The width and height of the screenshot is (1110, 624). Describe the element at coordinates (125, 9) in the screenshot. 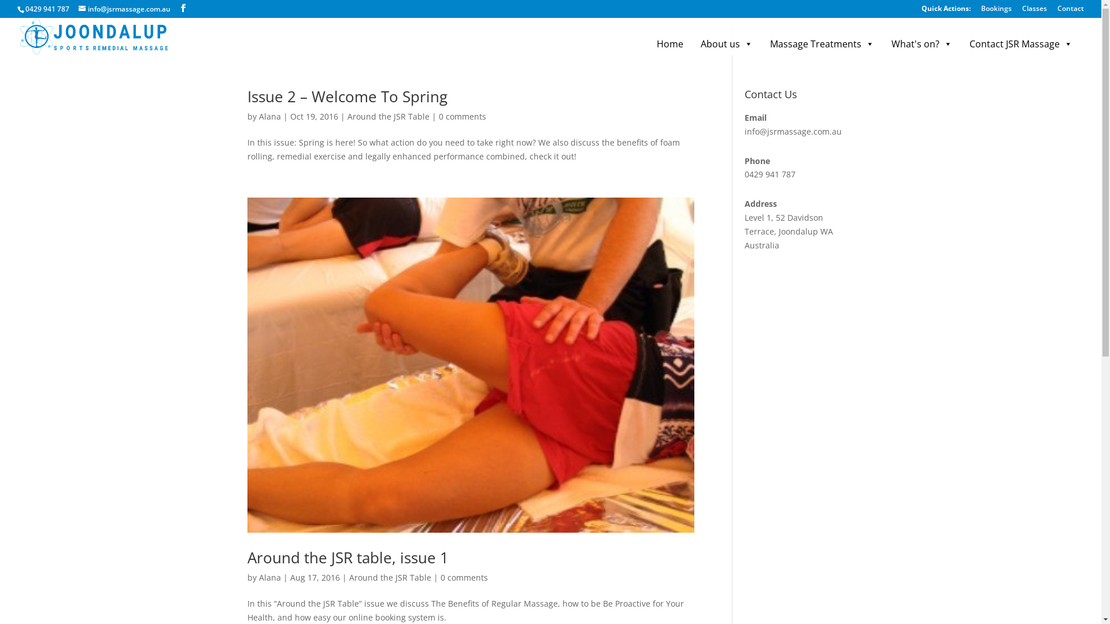

I see `info@jsrmassage.com.au` at that location.